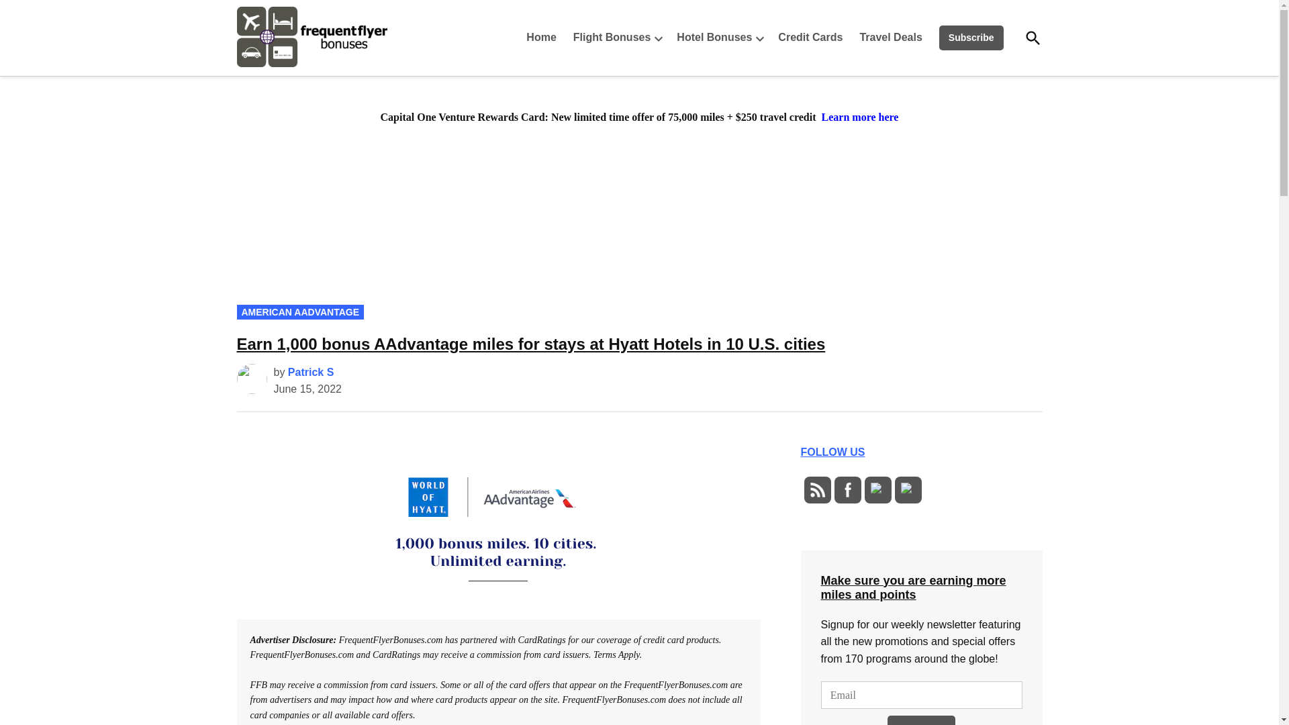  I want to click on Facebook, so click(847, 490).